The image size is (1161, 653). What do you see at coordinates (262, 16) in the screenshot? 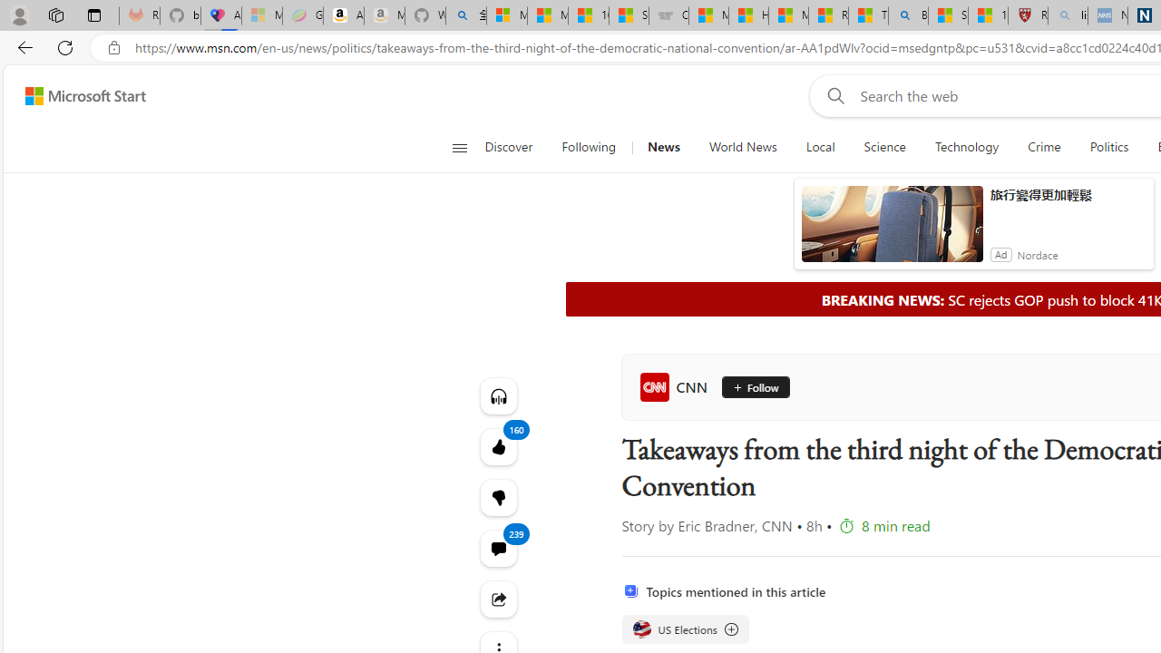
I see `Microsoft-Report a Concern to Bing - Sleeping` at bounding box center [262, 16].